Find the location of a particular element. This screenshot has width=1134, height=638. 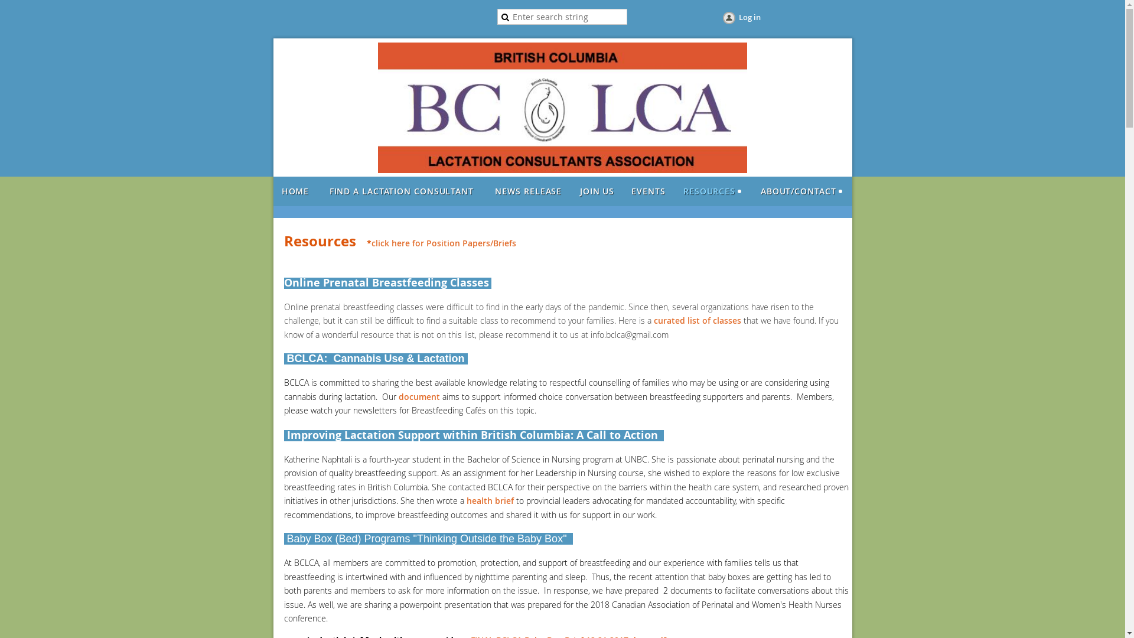

HOME is located at coordinates (295, 191).